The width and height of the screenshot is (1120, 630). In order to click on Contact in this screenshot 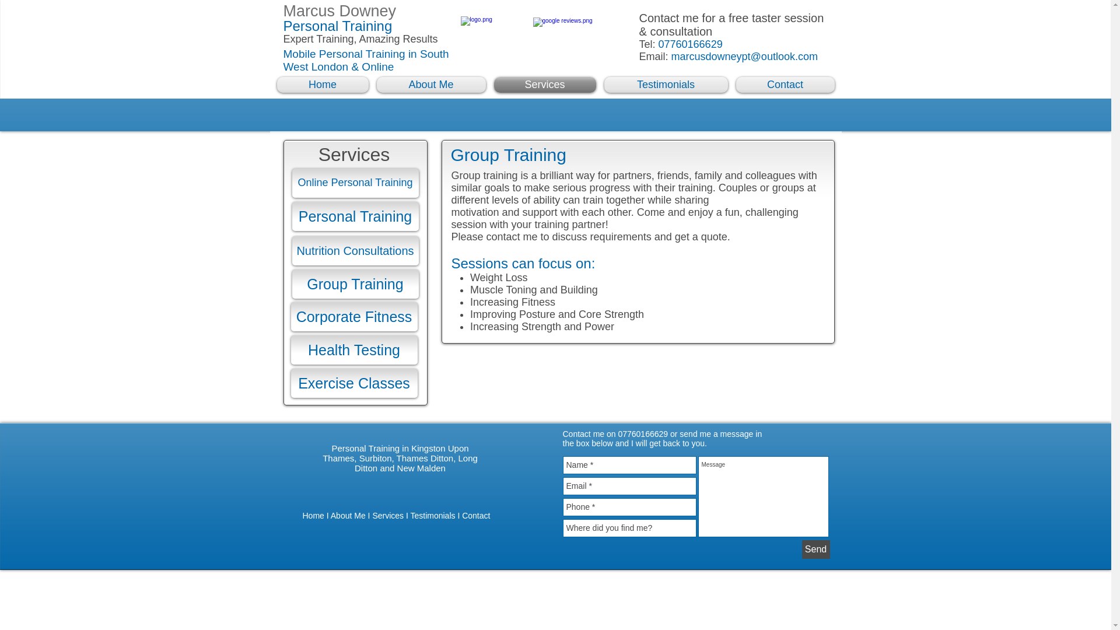, I will do `click(783, 84)`.